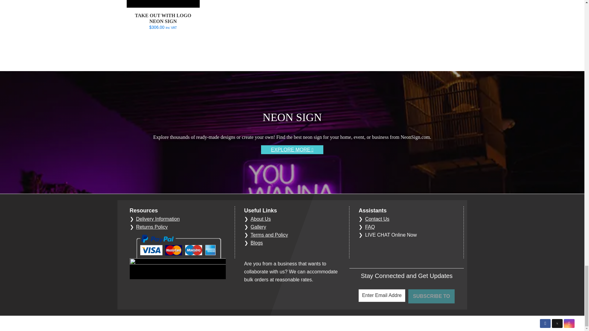  What do you see at coordinates (431, 296) in the screenshot?
I see `SUBSCRIBE TO` at bounding box center [431, 296].